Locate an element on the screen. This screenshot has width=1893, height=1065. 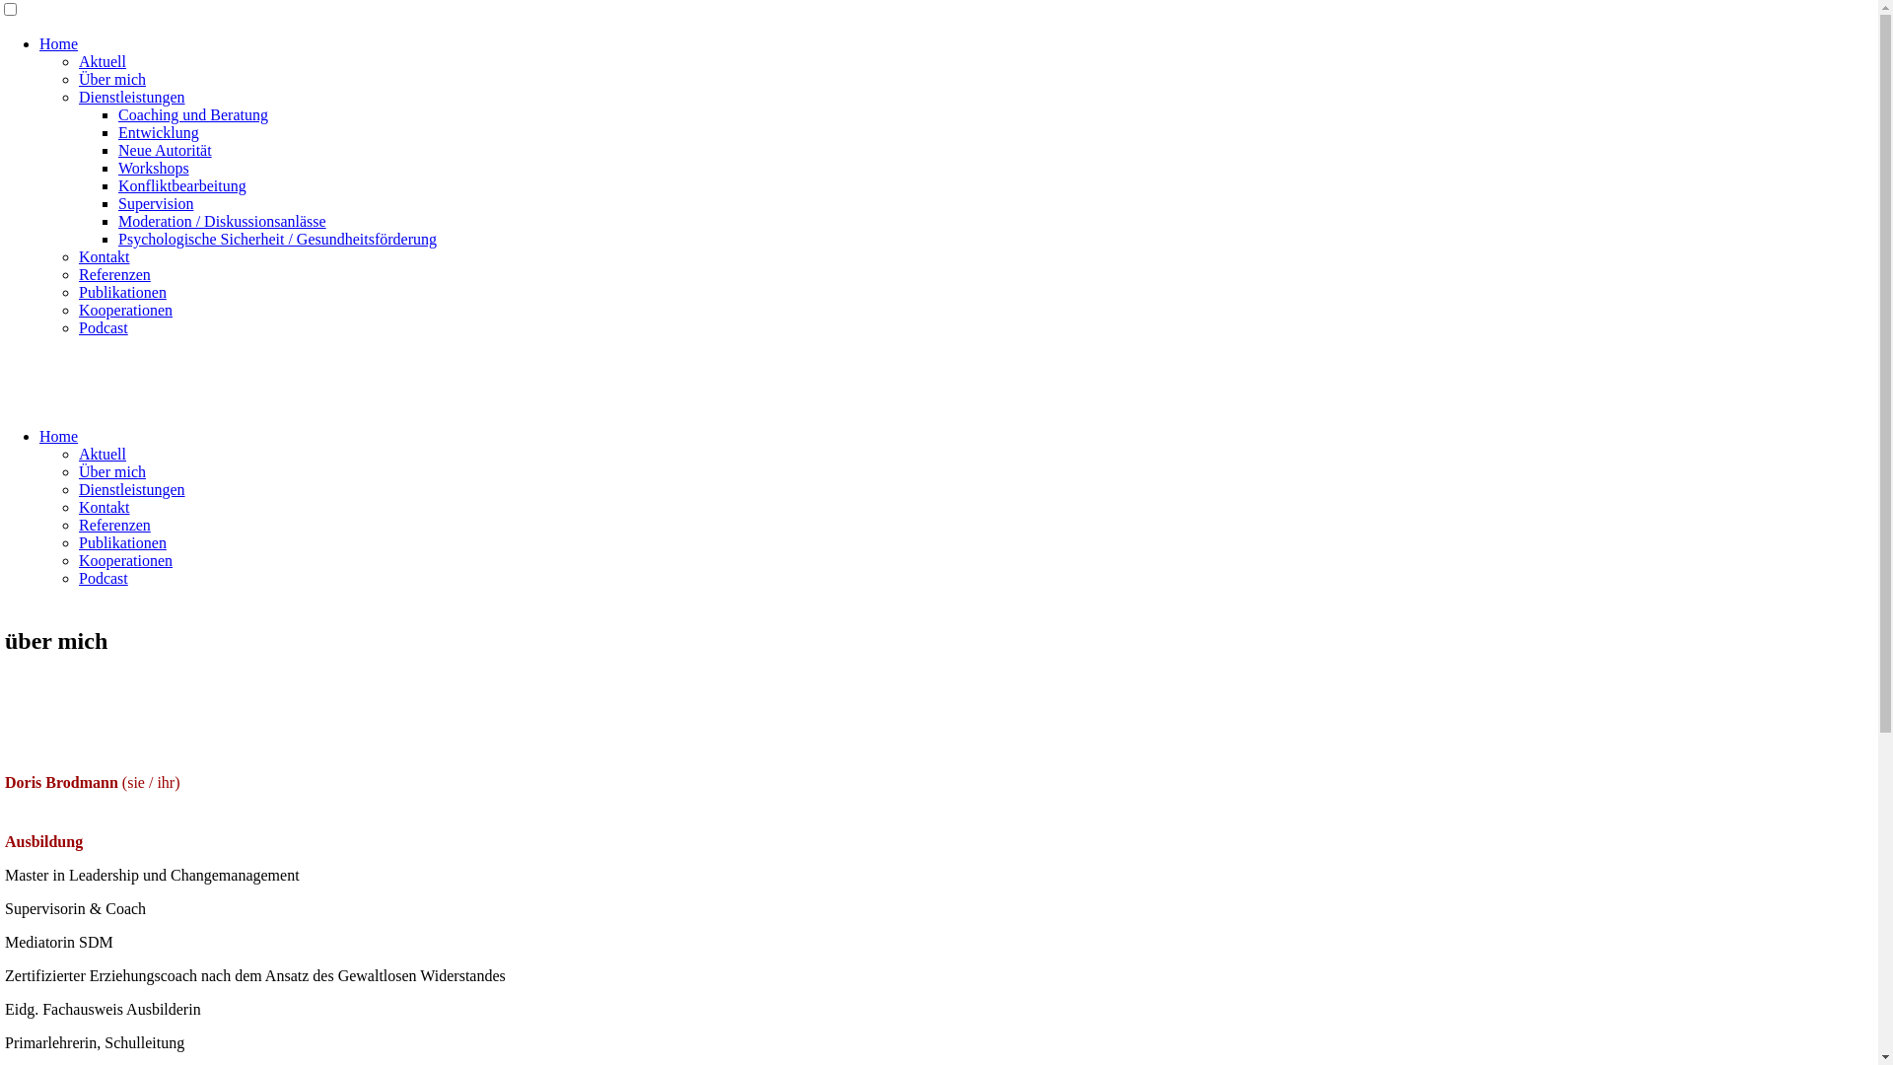
Entwicklung is located at coordinates (159, 132).